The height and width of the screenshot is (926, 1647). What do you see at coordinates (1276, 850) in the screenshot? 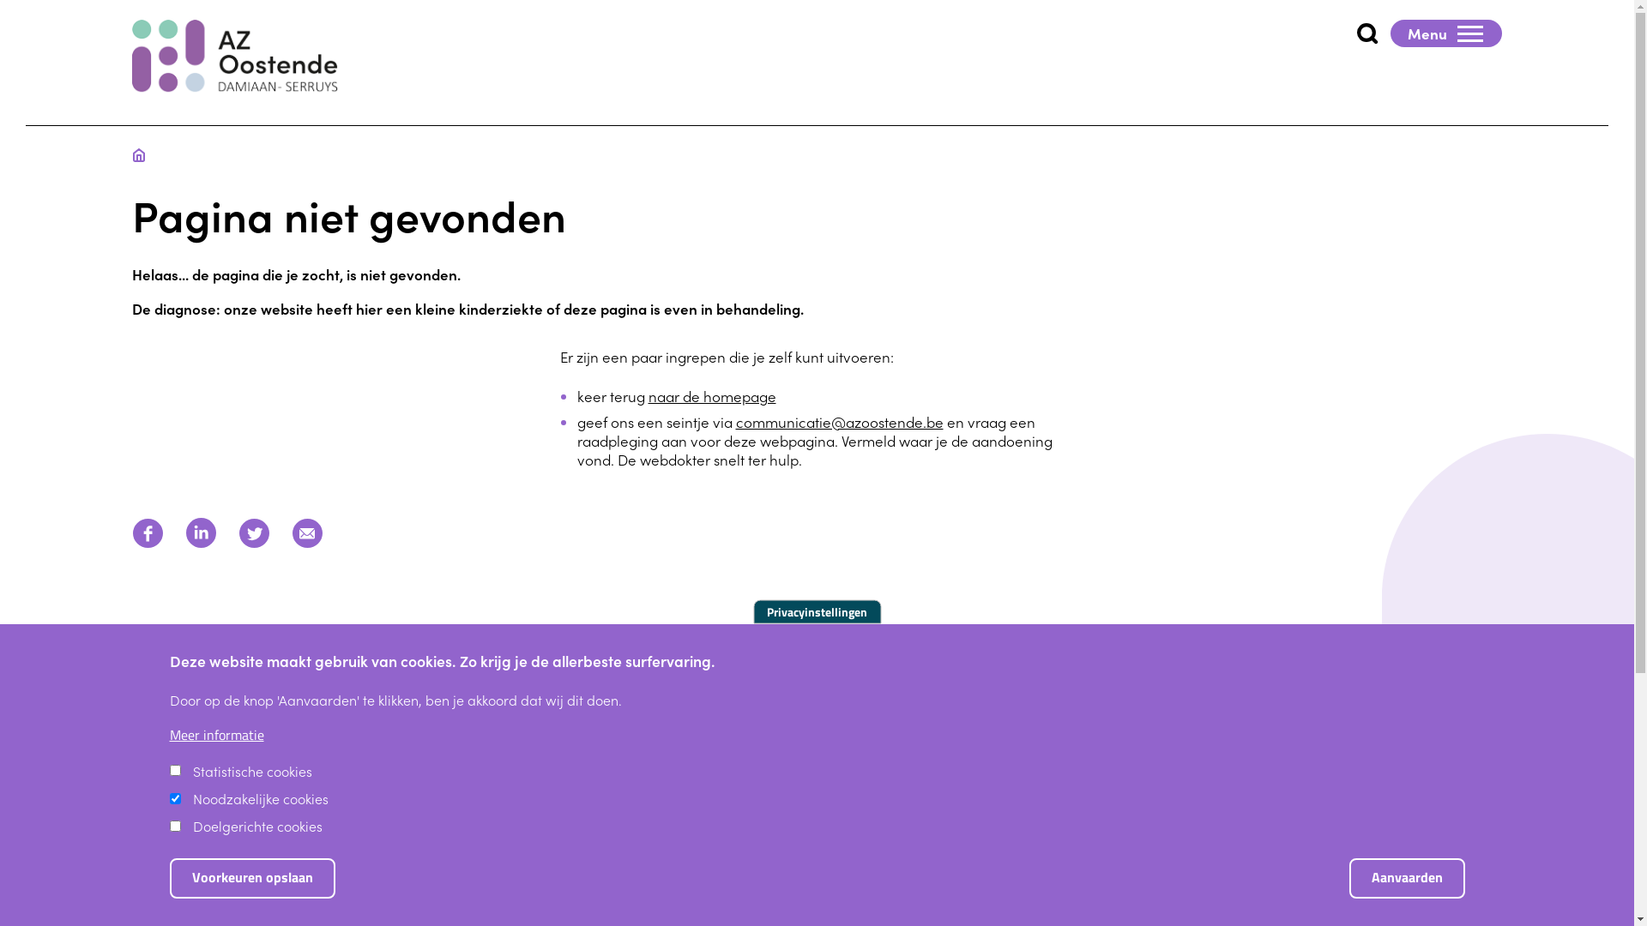
I see `Cookieverklaring` at bounding box center [1276, 850].